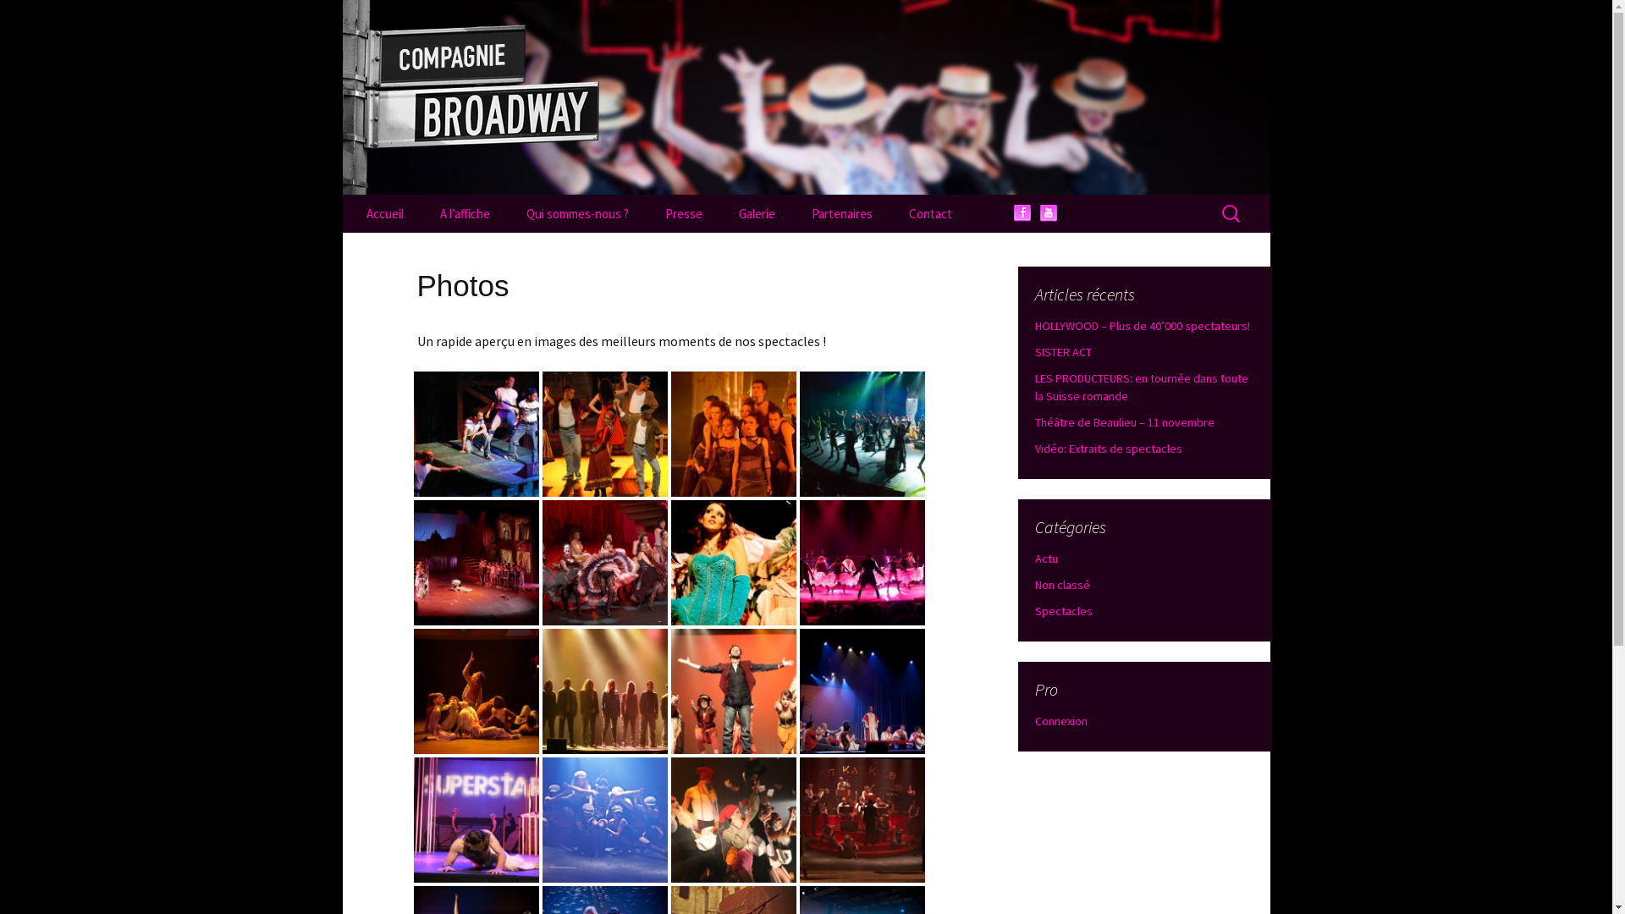  Describe the element at coordinates (841, 213) in the screenshot. I see `Partenaires` at that location.